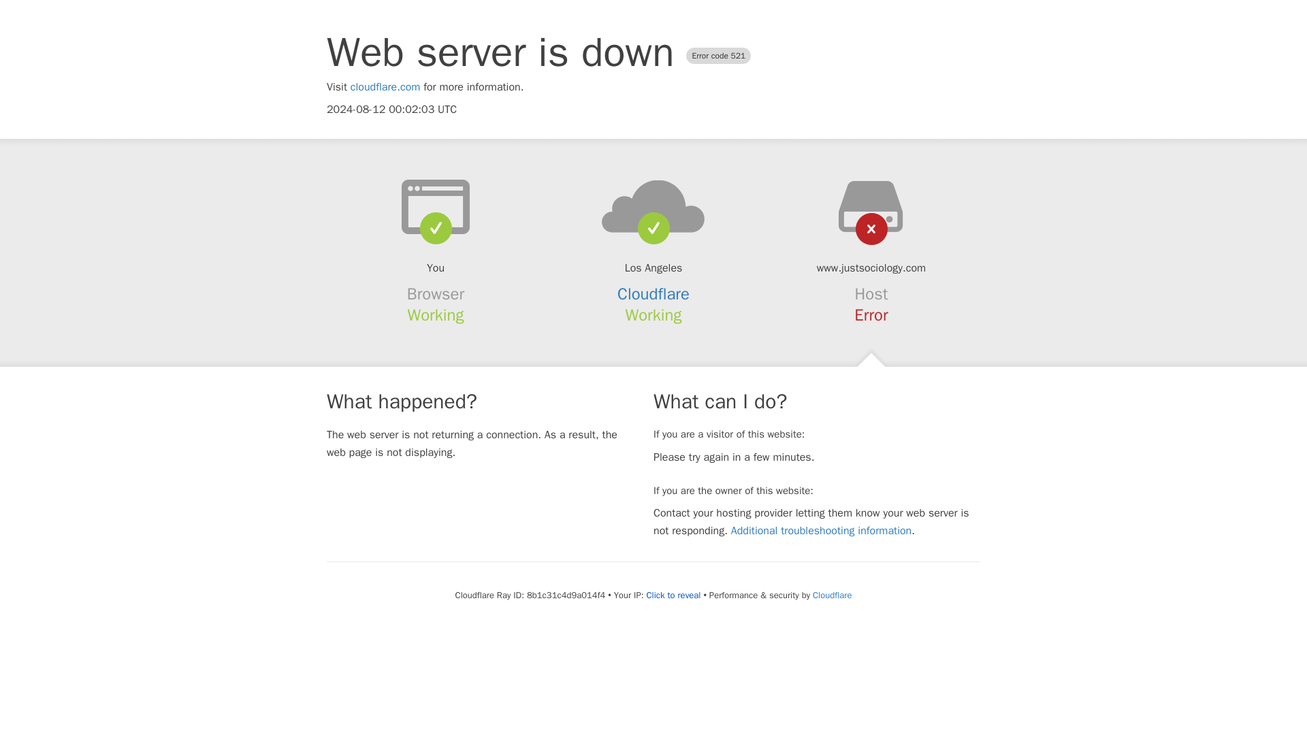 The height and width of the screenshot is (735, 1307). I want to click on Additional troubleshooting information, so click(821, 531).